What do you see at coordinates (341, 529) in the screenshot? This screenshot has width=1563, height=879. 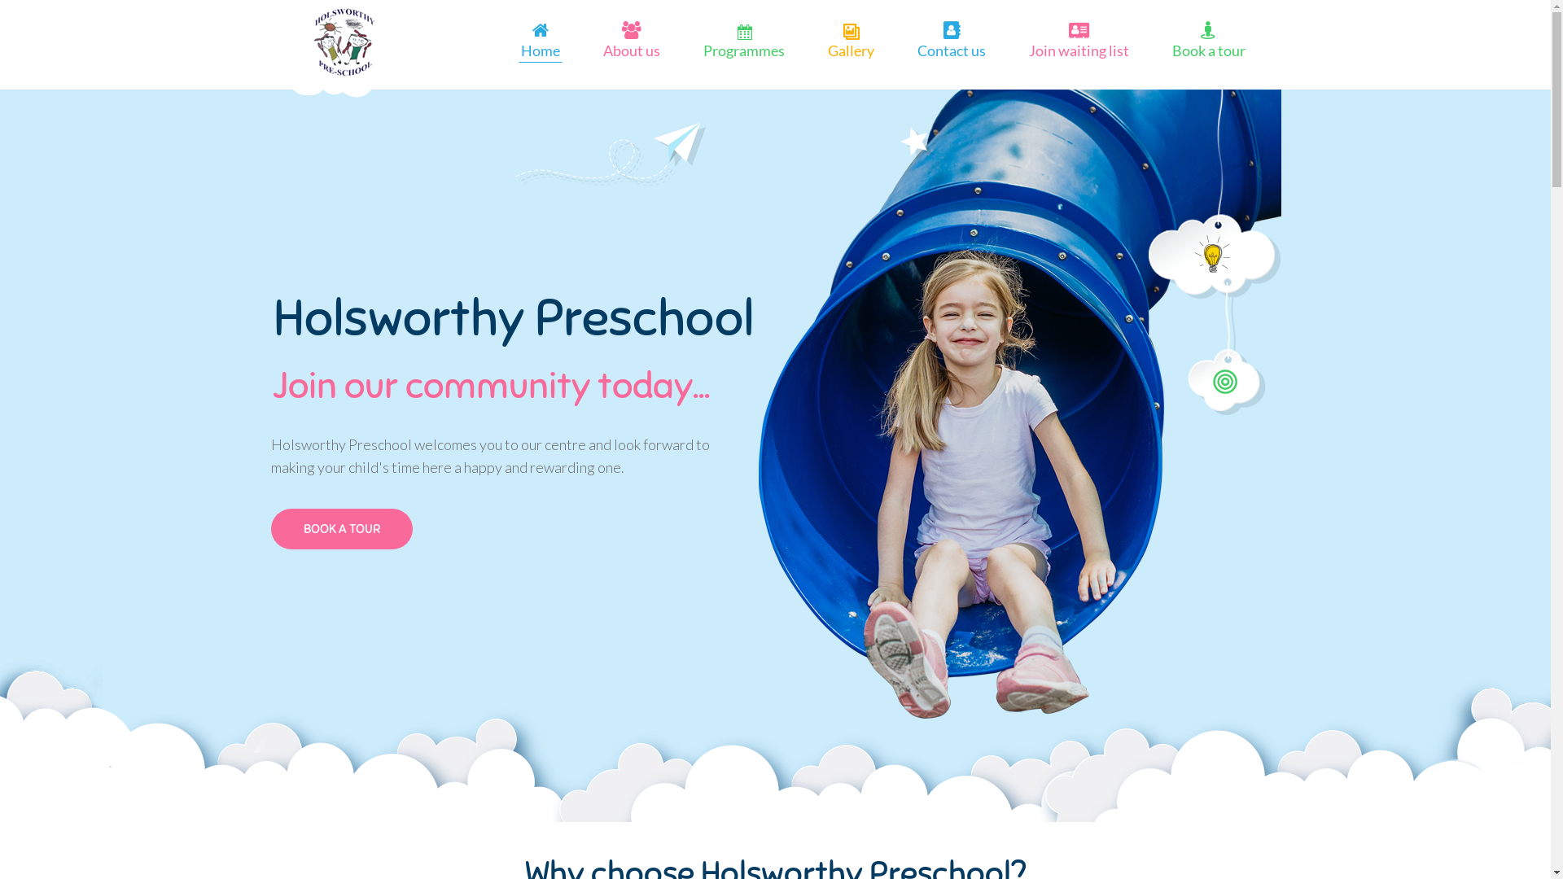 I see `BOOK A TOUR` at bounding box center [341, 529].